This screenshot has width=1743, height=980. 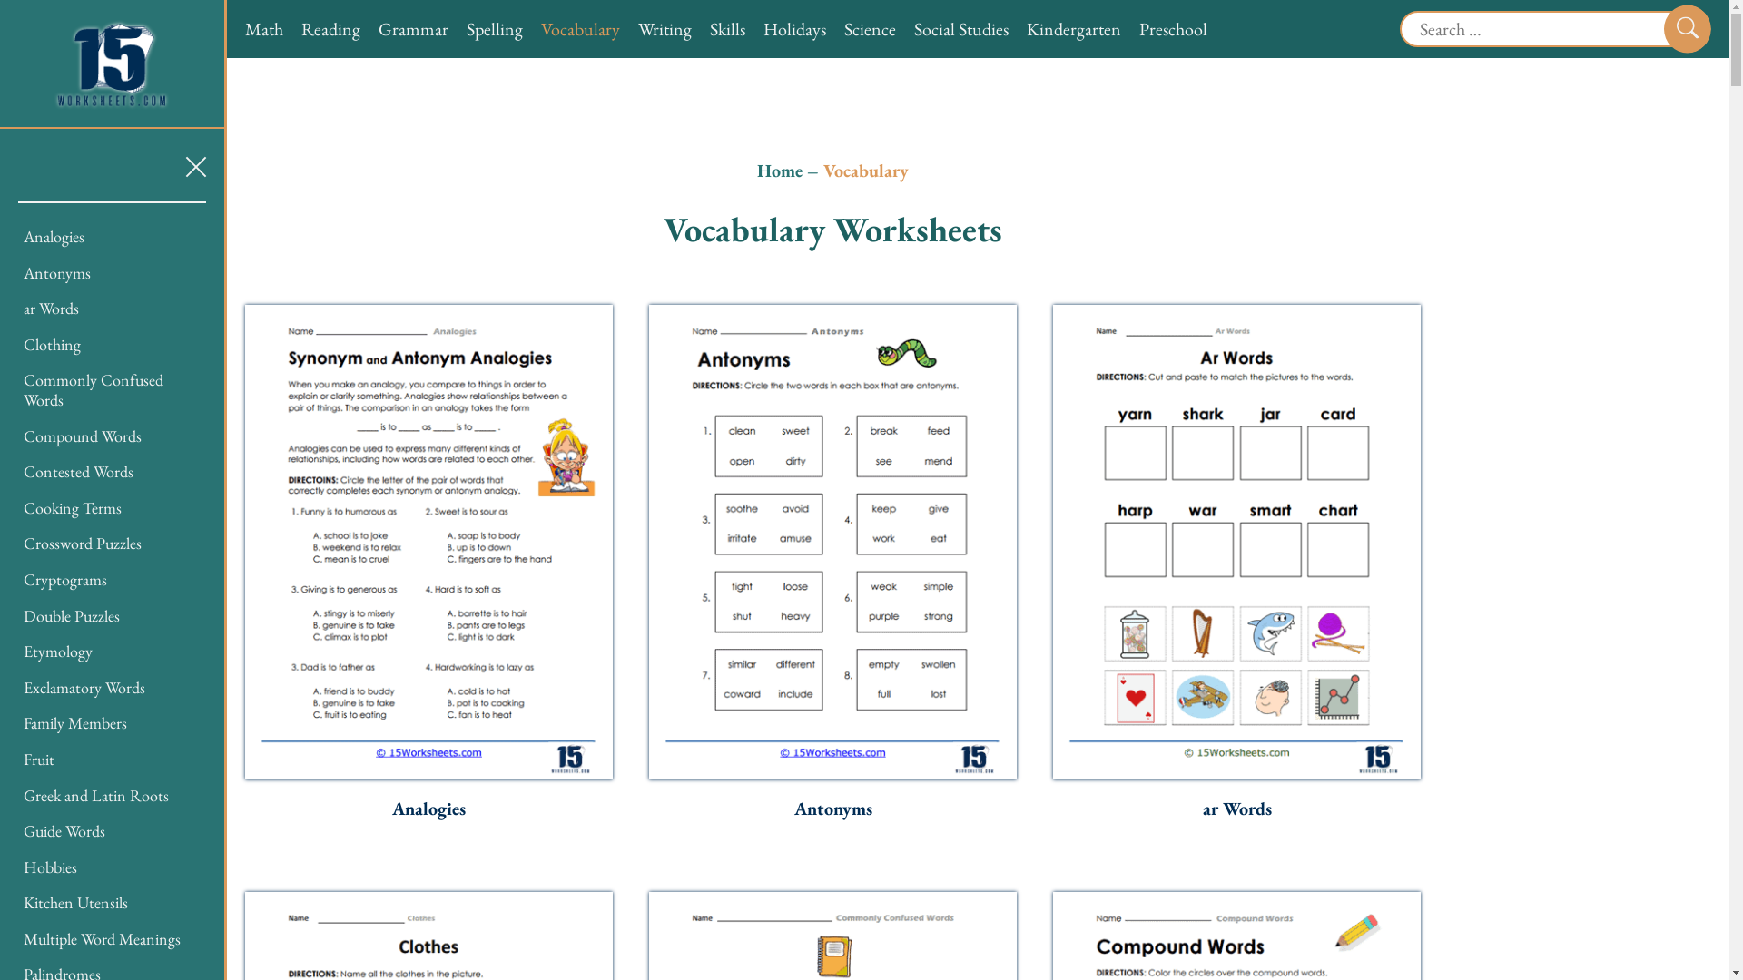 I want to click on Kitchen Utensils, so click(x=76, y=902).